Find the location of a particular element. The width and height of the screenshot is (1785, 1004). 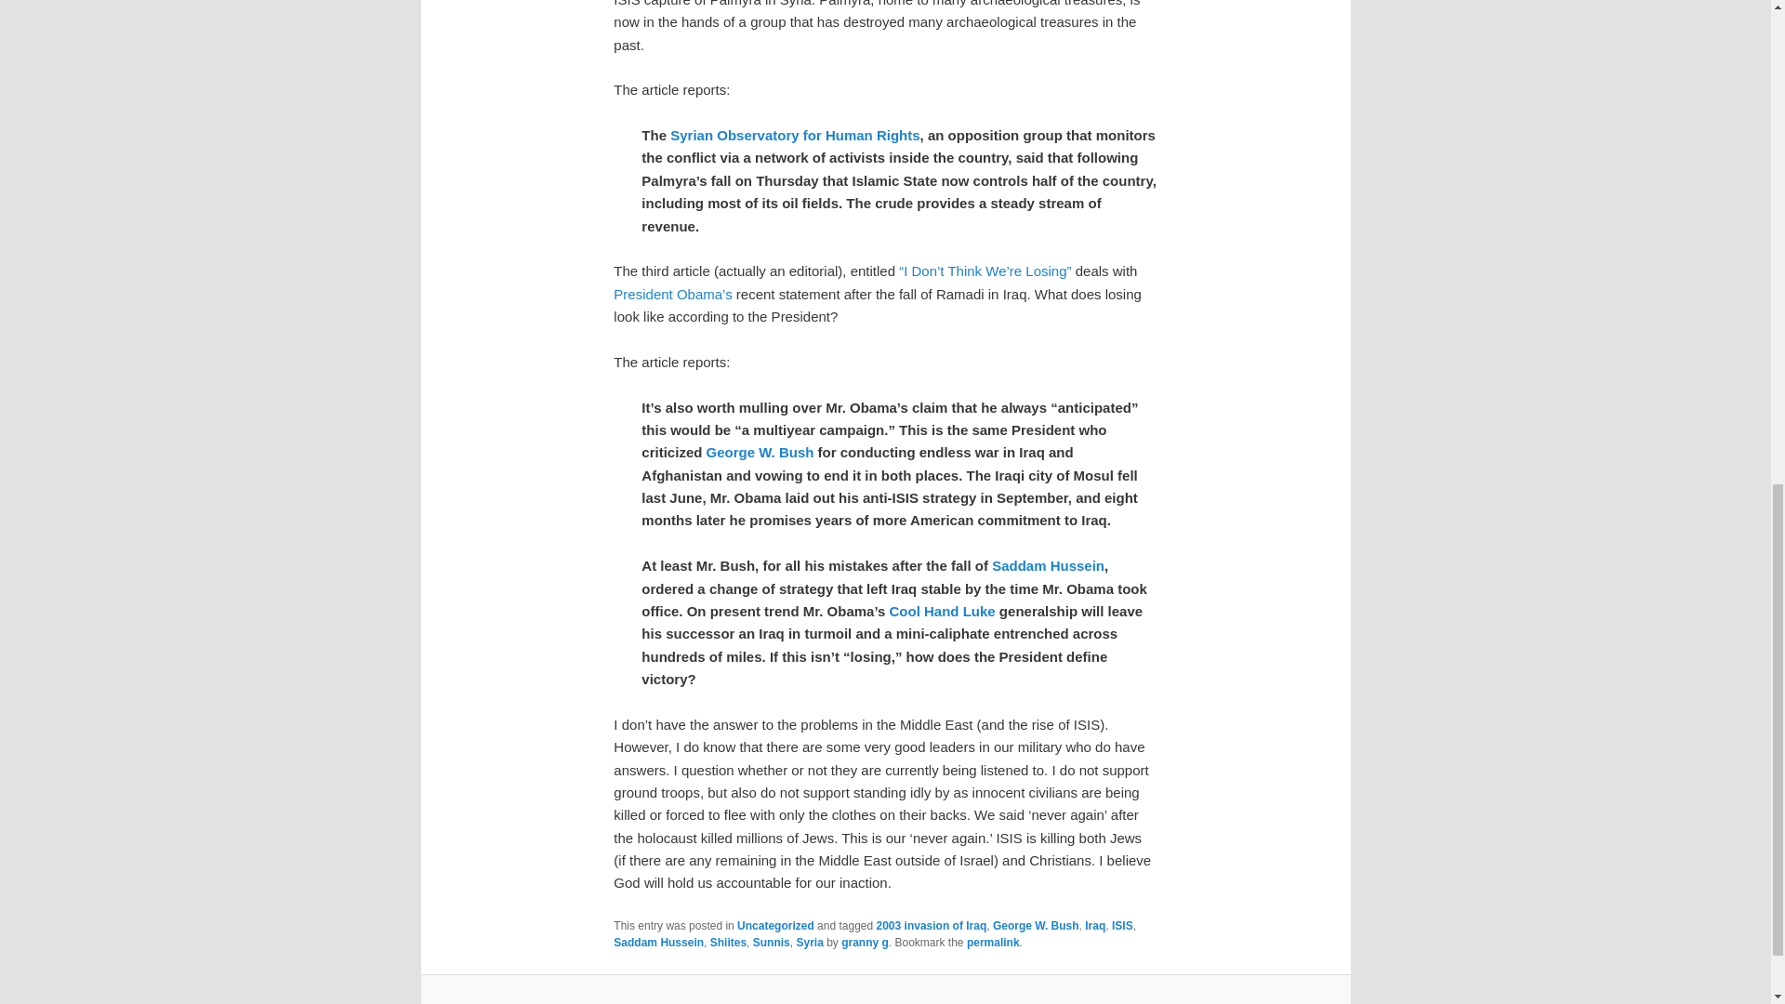

Cool Hand Luke is located at coordinates (943, 612).